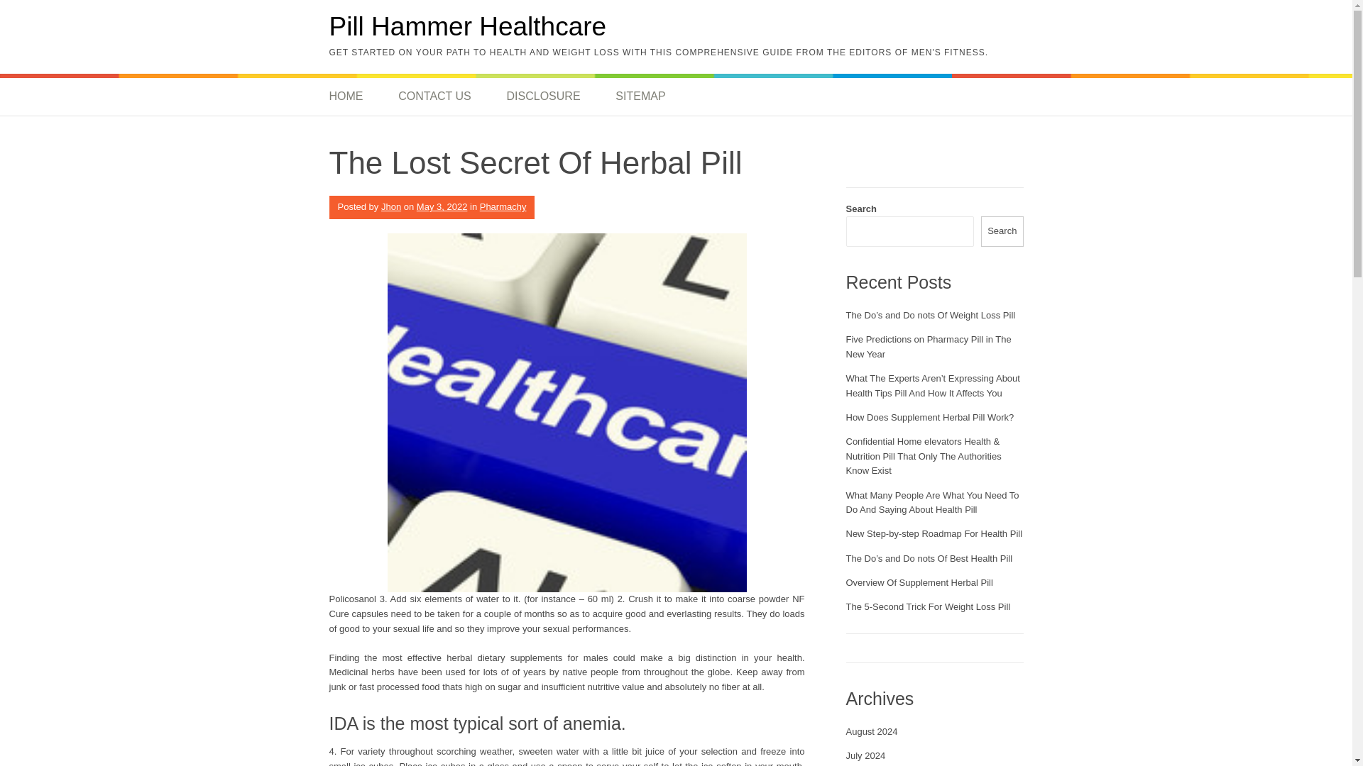 The width and height of the screenshot is (1363, 766). What do you see at coordinates (930, 417) in the screenshot?
I see `How Does Supplement Herbal Pill Work?` at bounding box center [930, 417].